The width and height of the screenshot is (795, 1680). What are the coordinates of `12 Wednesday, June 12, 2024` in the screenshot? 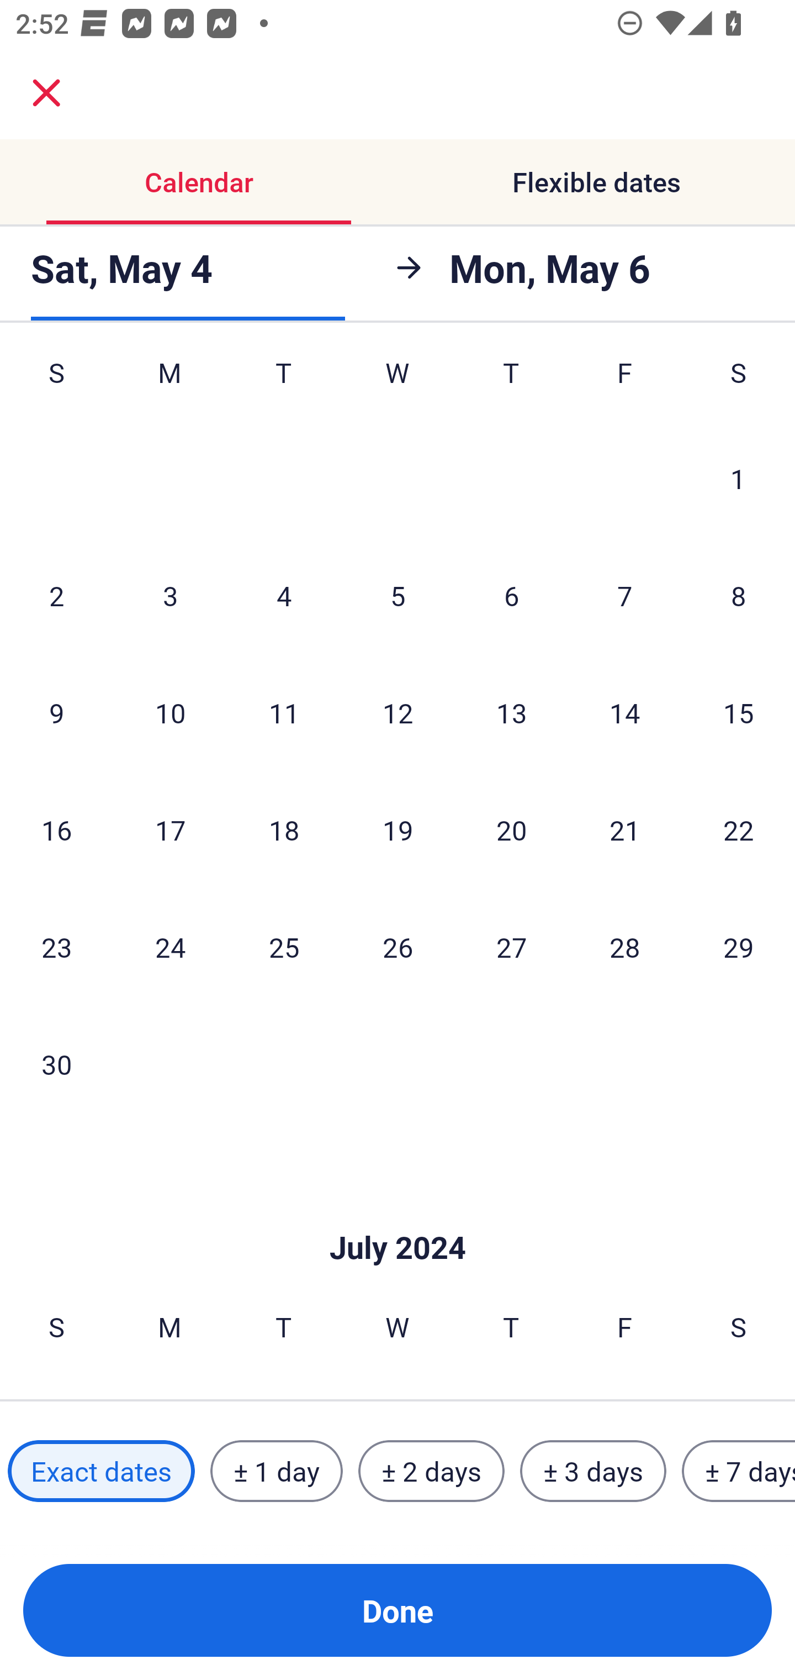 It's located at (397, 712).